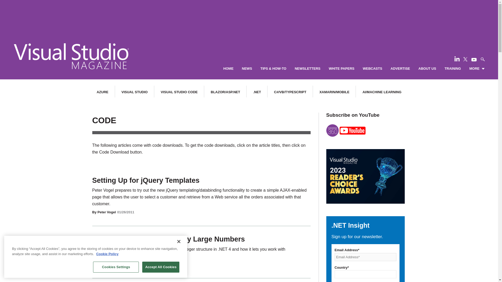 Image resolution: width=502 pixels, height=282 pixels. Describe the element at coordinates (102, 92) in the screenshot. I see `AZURE` at that location.